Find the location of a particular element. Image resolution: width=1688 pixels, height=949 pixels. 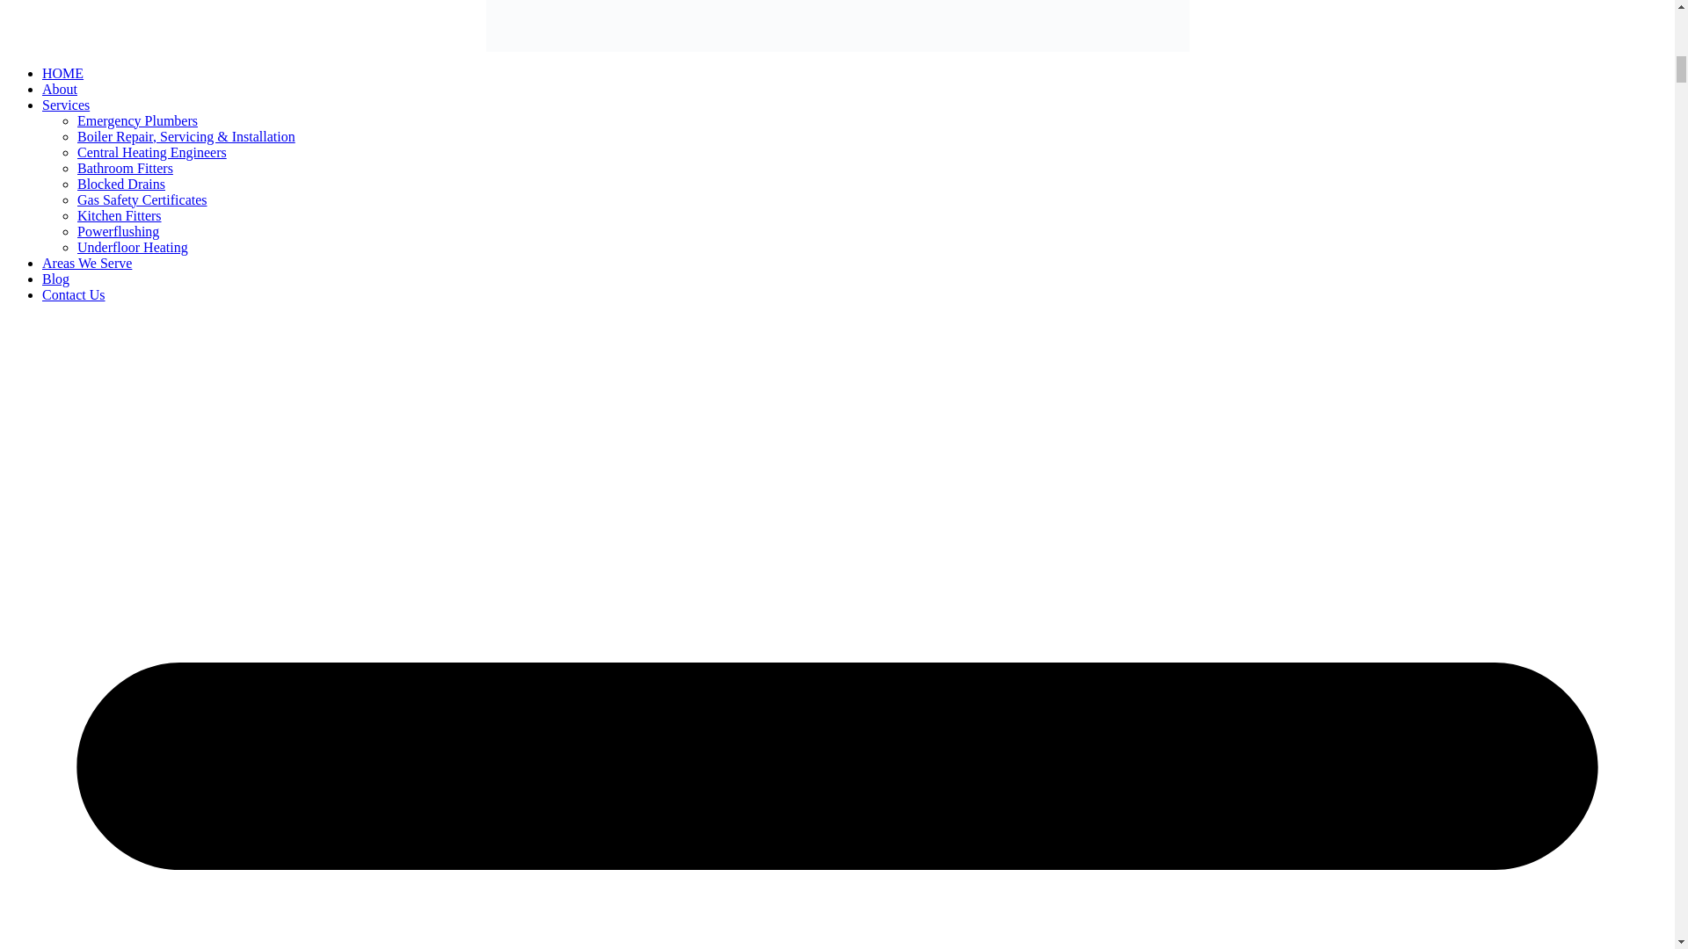

Underfloor Heating is located at coordinates (132, 246).